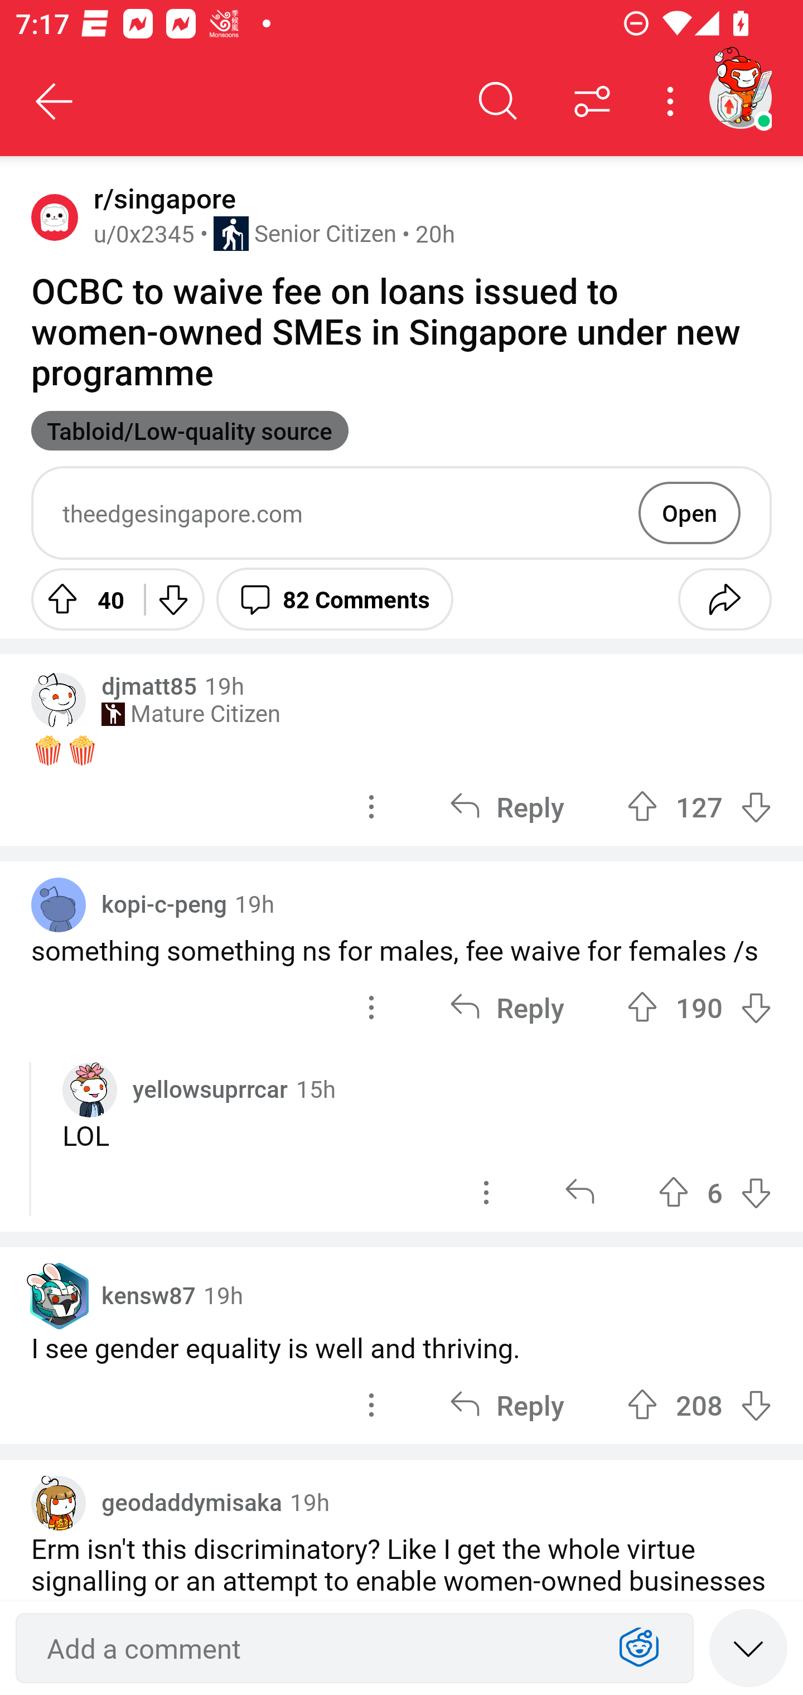 This screenshot has height=1695, width=803. Describe the element at coordinates (699, 1405) in the screenshot. I see `Upvote 208 208 votes Downvote` at that location.